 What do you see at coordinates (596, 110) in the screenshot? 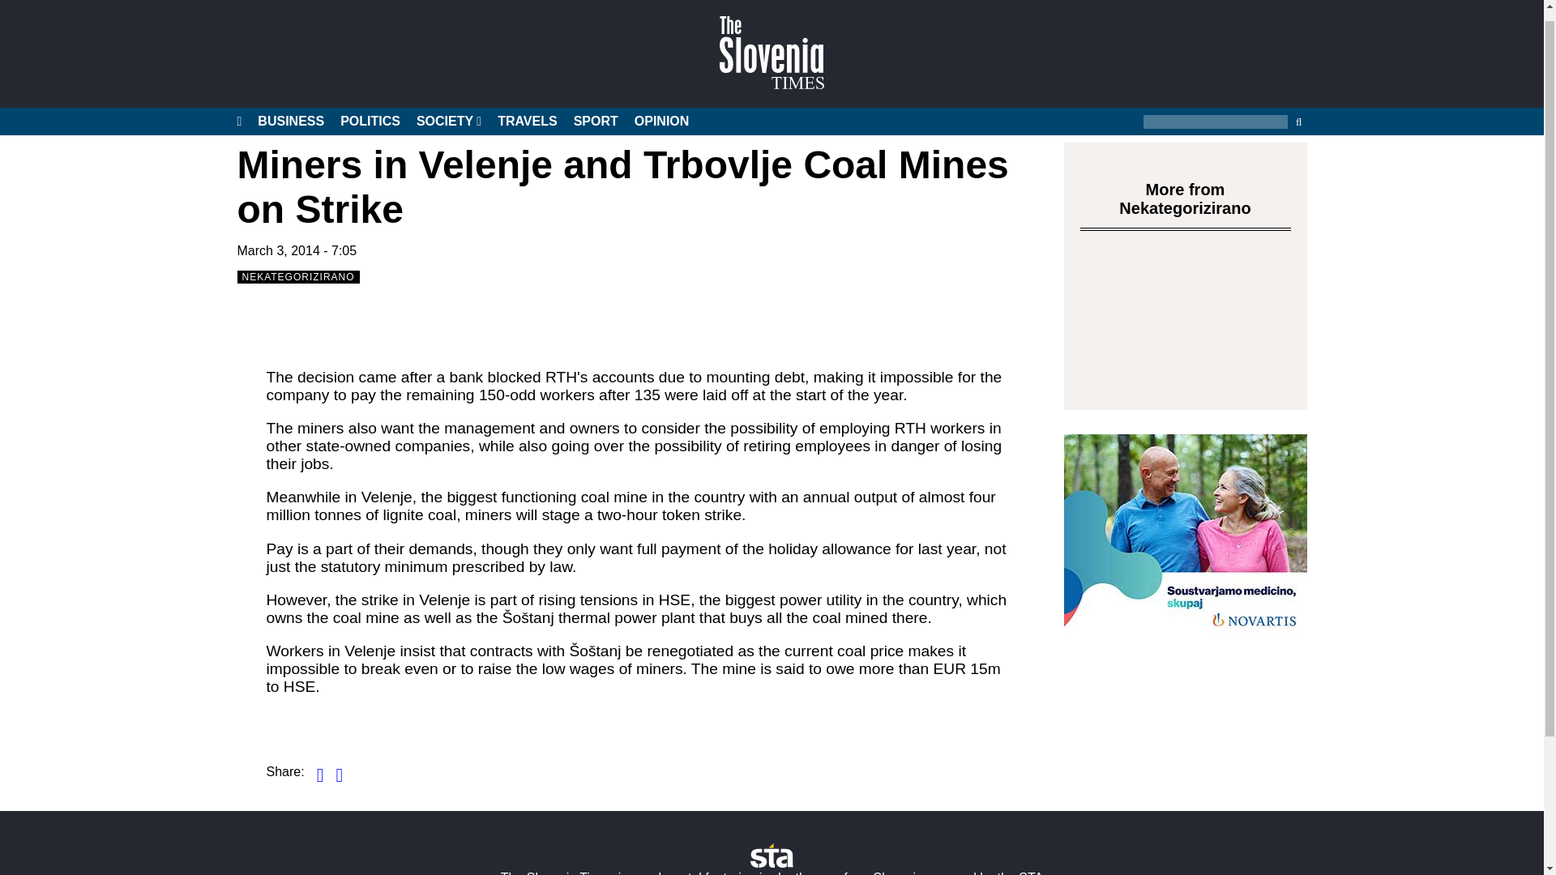
I see `SPORT` at bounding box center [596, 110].